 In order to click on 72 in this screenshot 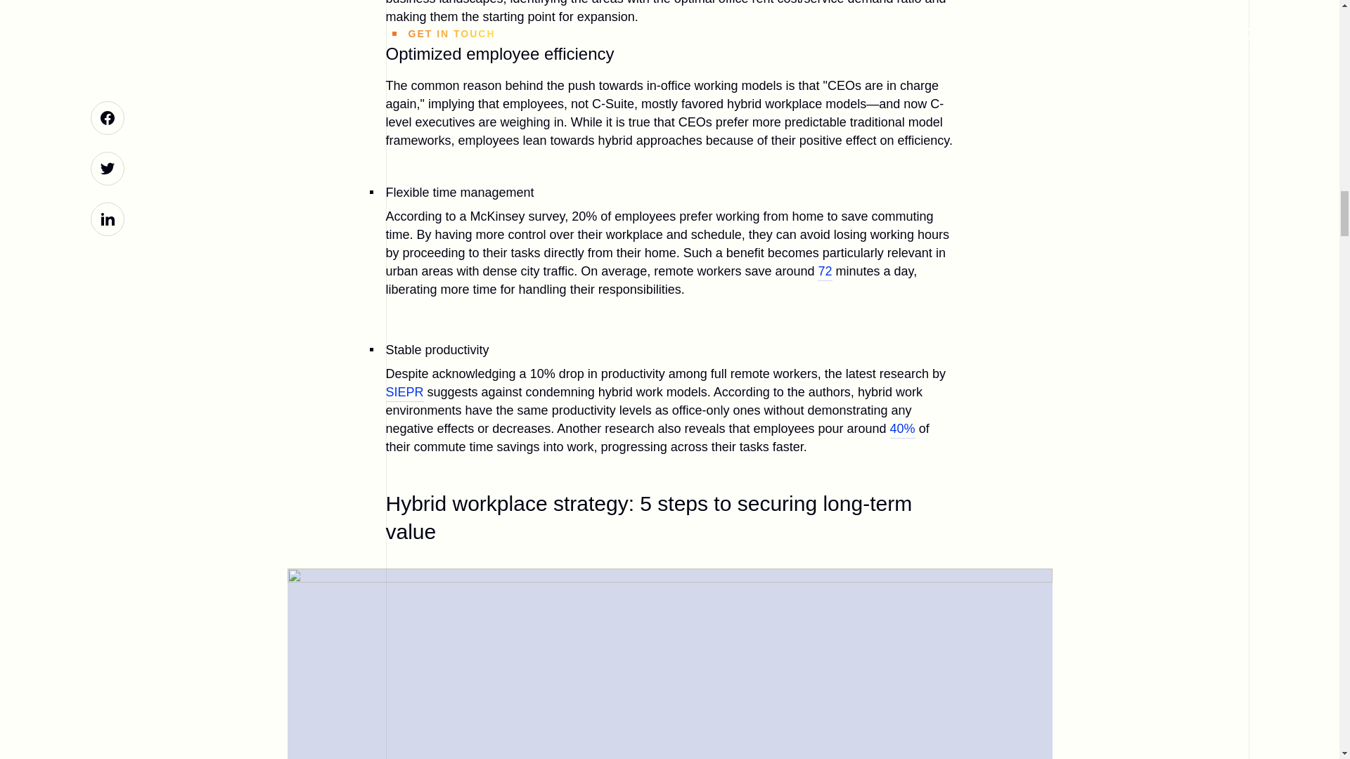, I will do `click(824, 272)`.